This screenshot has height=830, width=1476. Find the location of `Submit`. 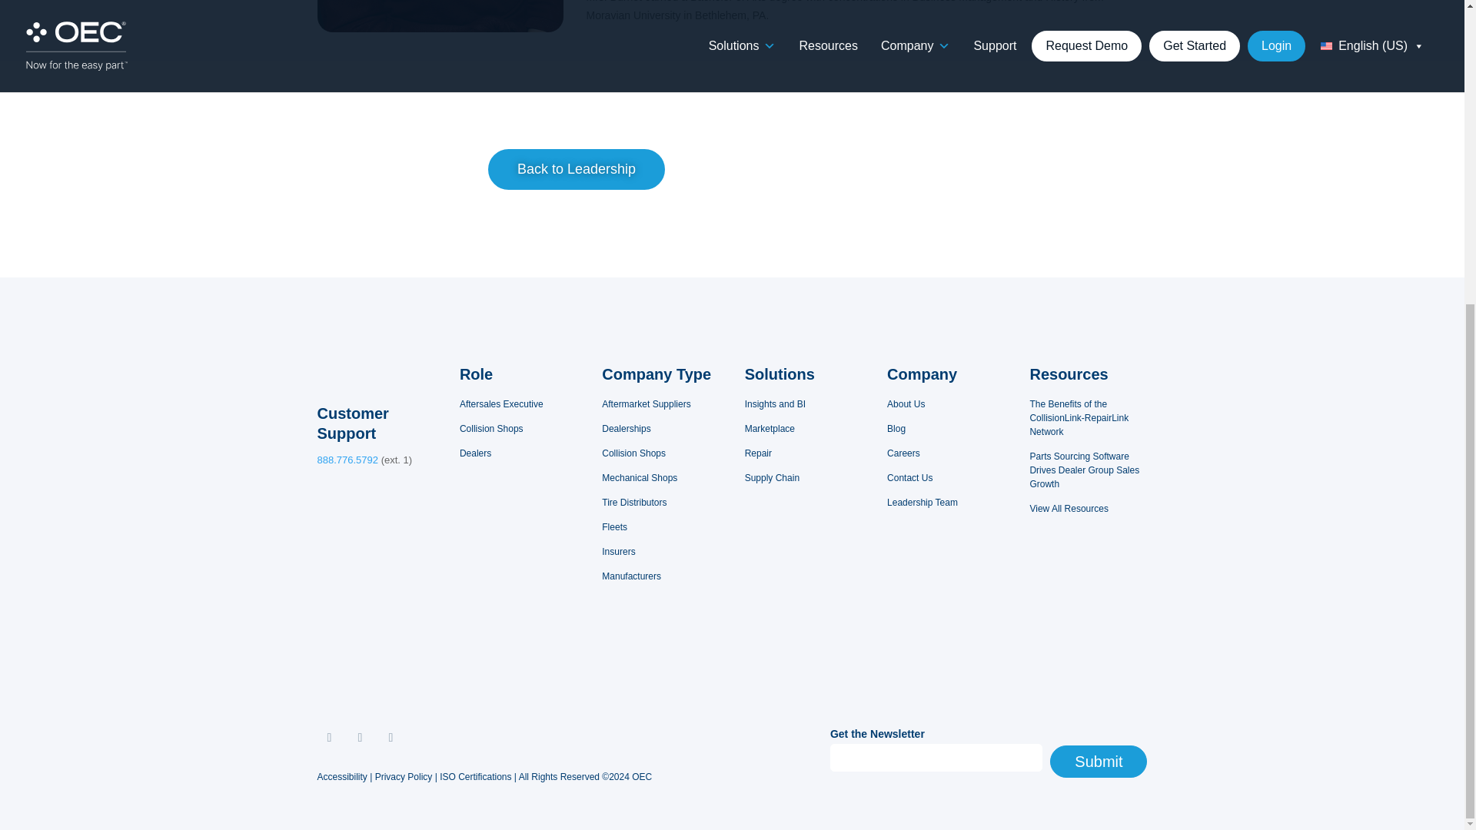

Submit is located at coordinates (1098, 761).